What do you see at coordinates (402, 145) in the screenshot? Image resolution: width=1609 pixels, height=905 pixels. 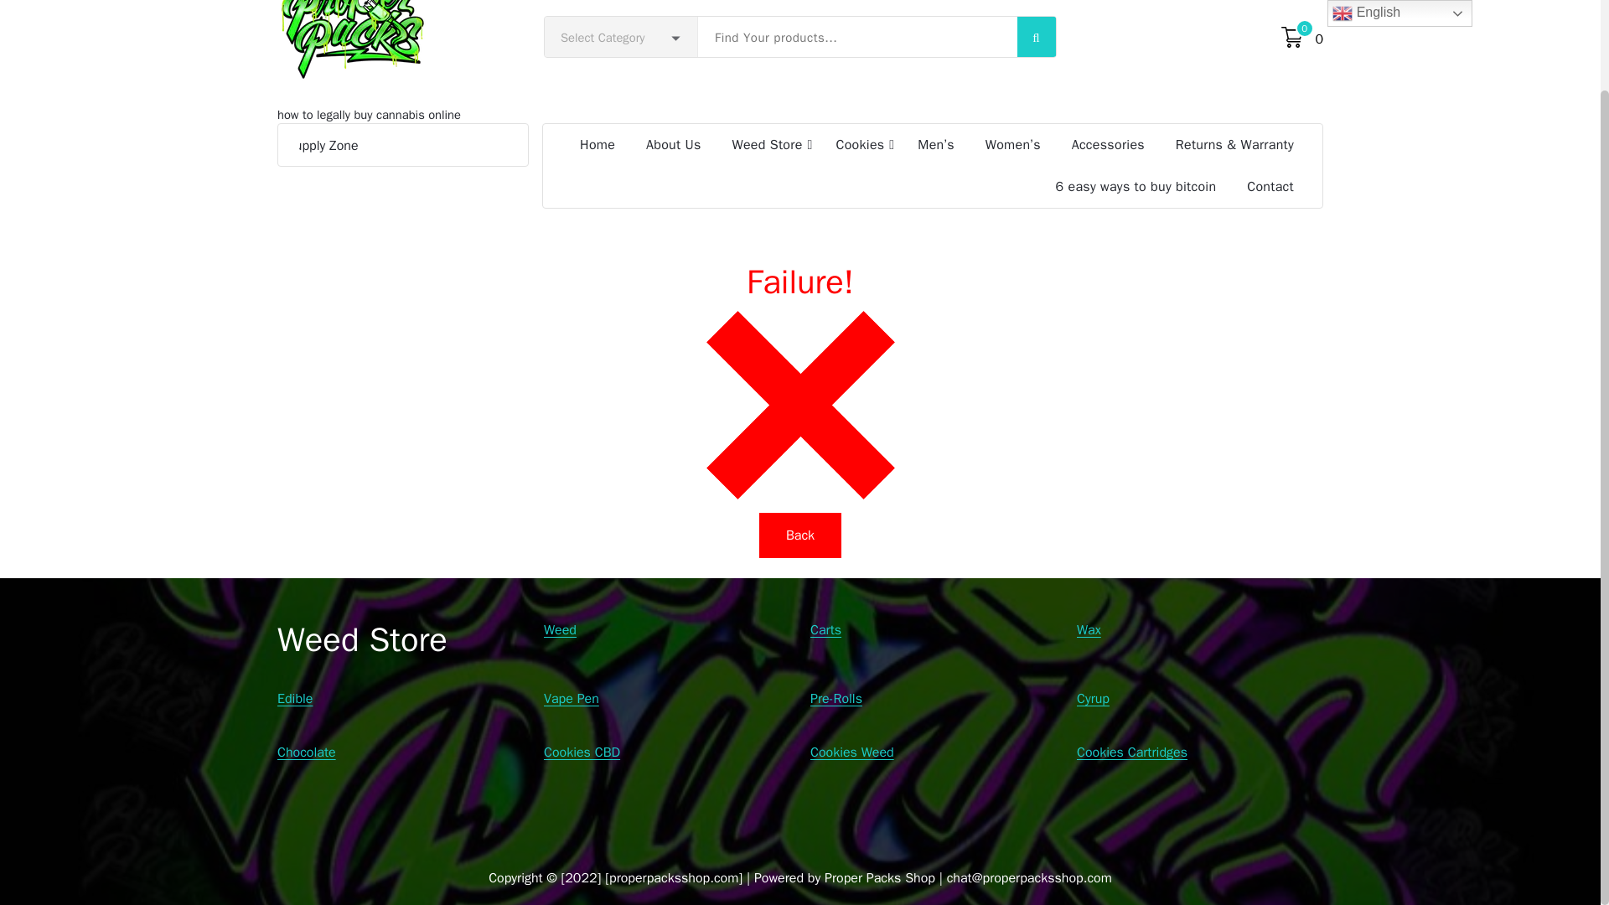 I see `Proper Packs Shop Supply Zone` at bounding box center [402, 145].